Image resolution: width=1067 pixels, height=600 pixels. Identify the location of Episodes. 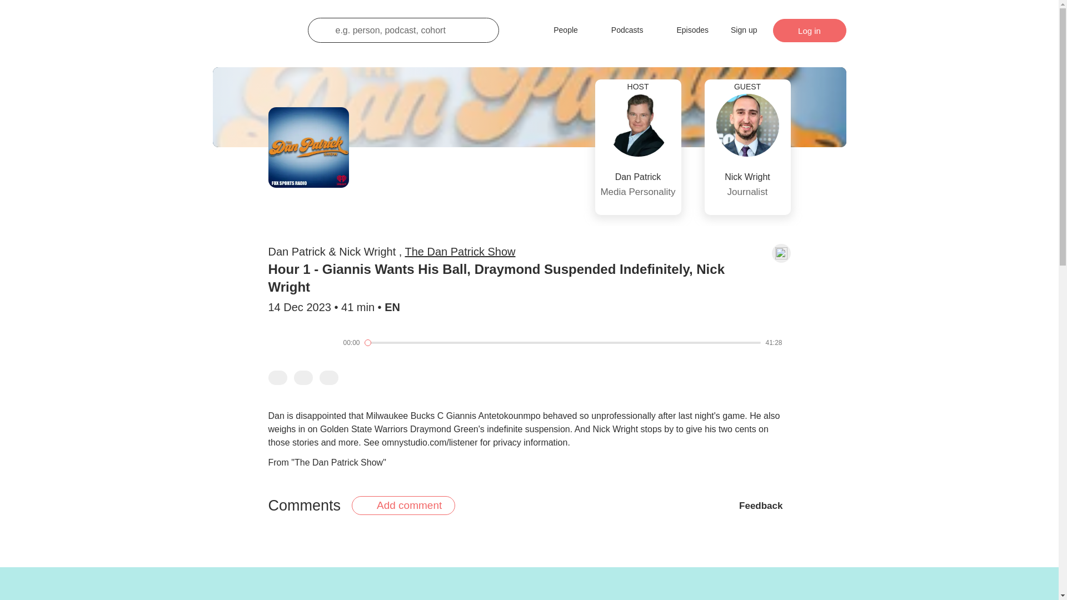
(684, 30).